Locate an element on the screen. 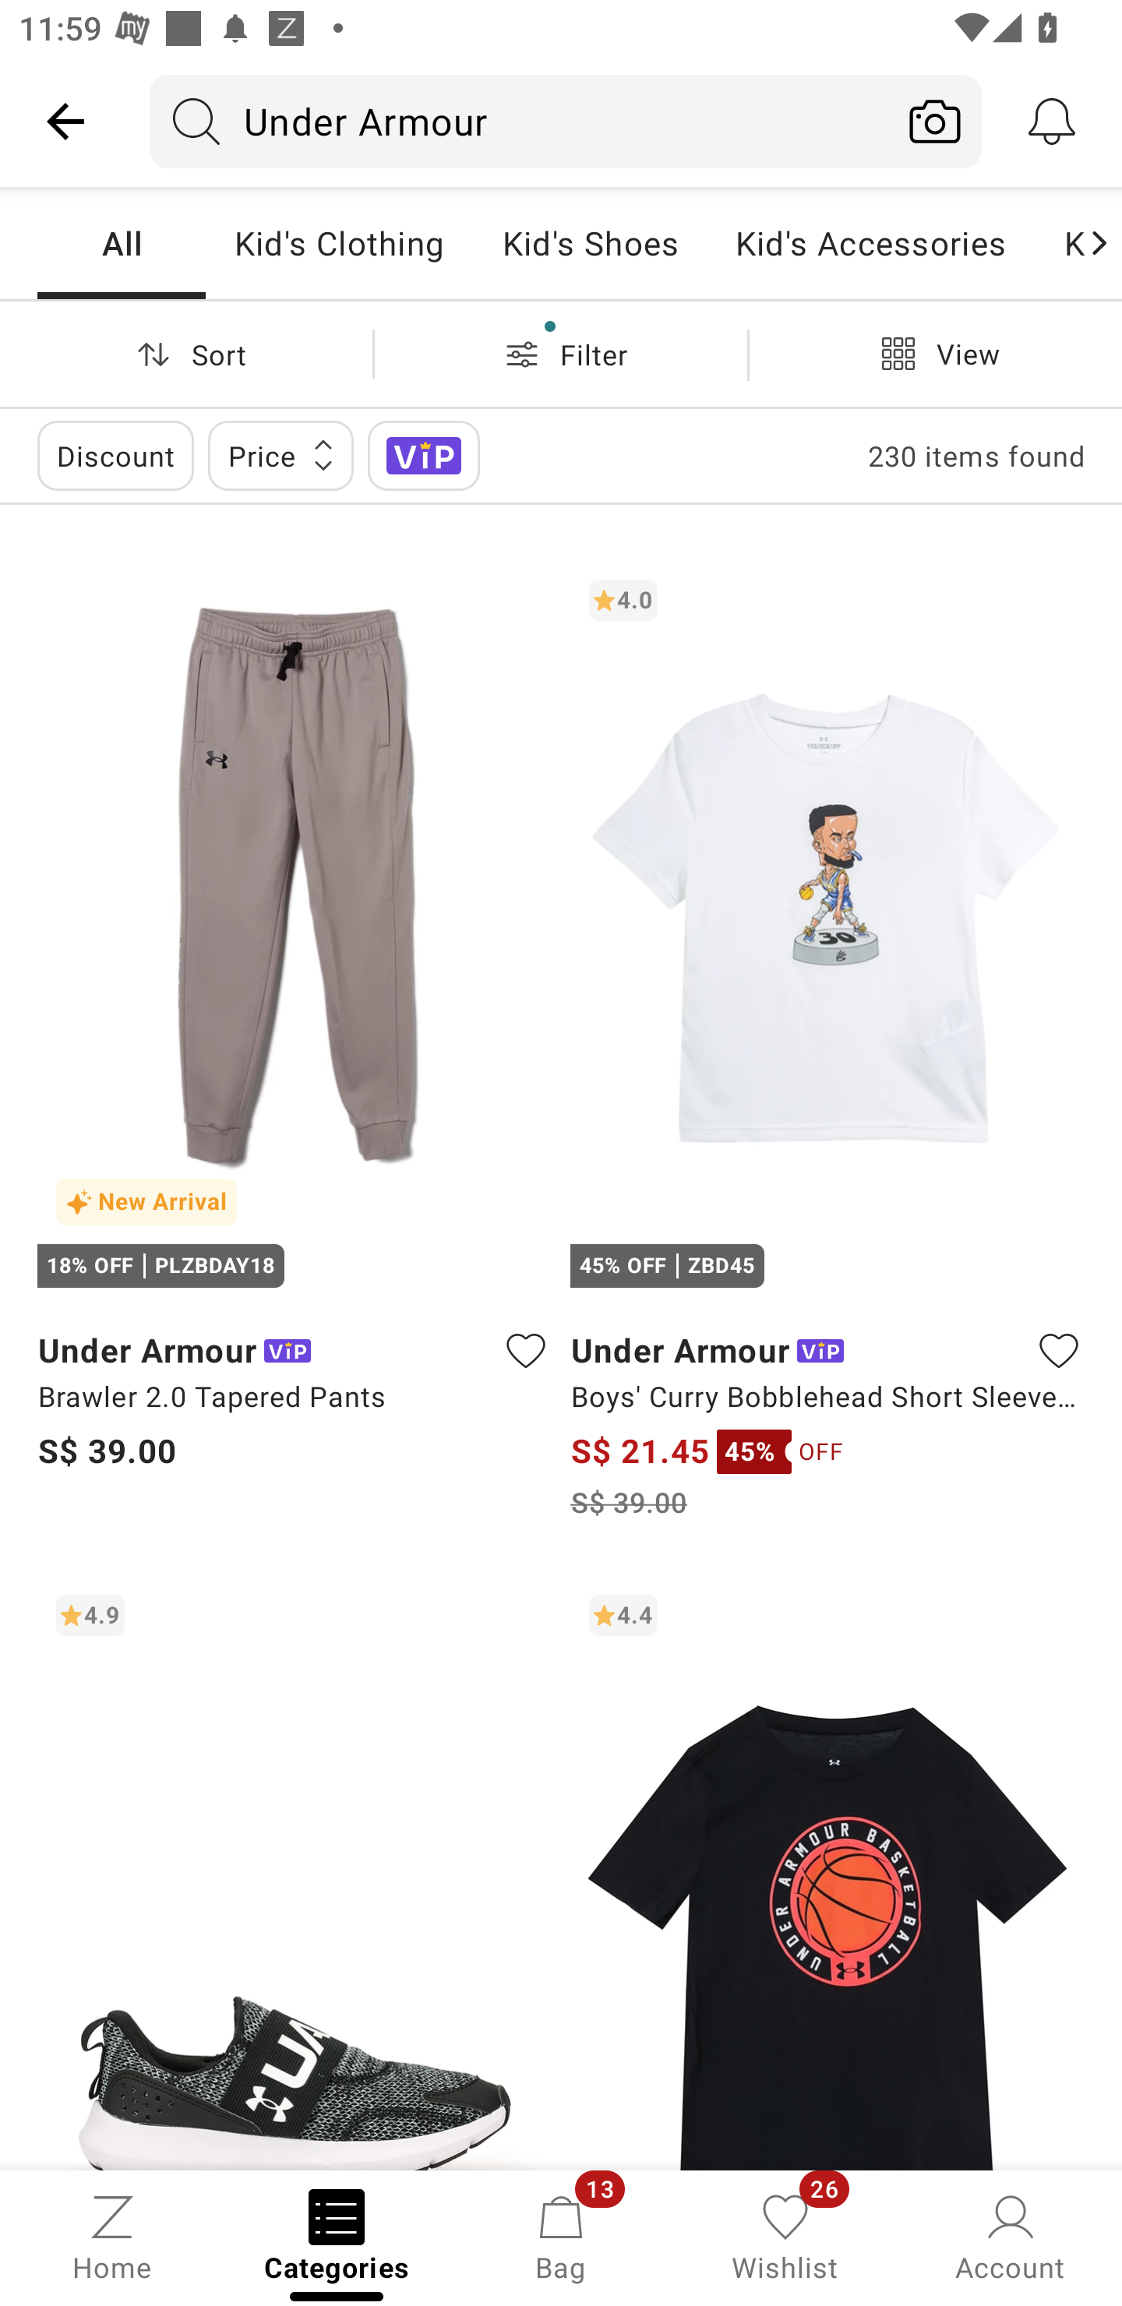  4.9 is located at coordinates (295, 1872).